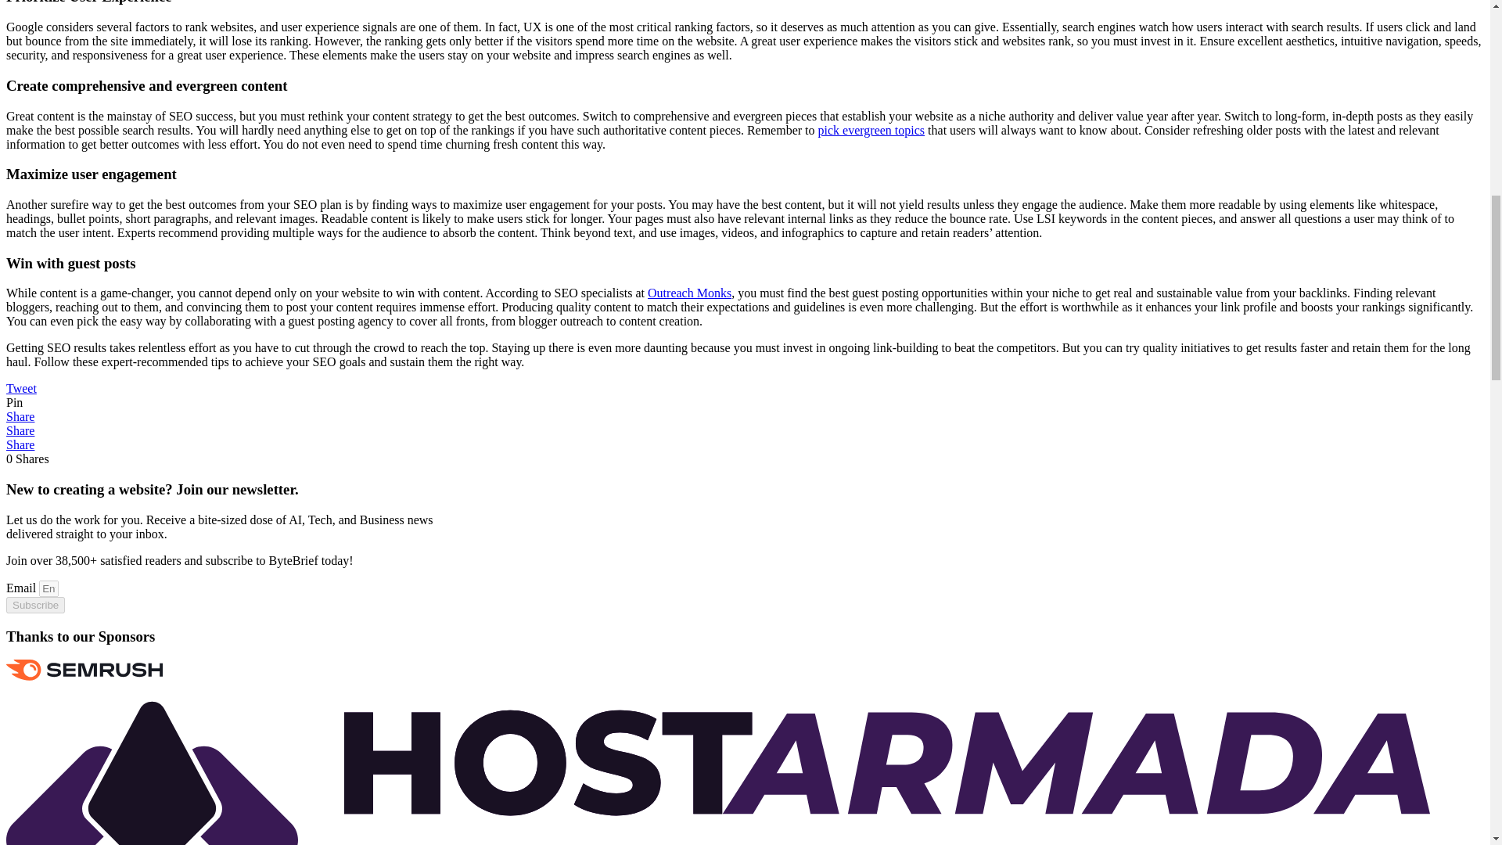 Image resolution: width=1502 pixels, height=845 pixels. What do you see at coordinates (20, 444) in the screenshot?
I see `Share` at bounding box center [20, 444].